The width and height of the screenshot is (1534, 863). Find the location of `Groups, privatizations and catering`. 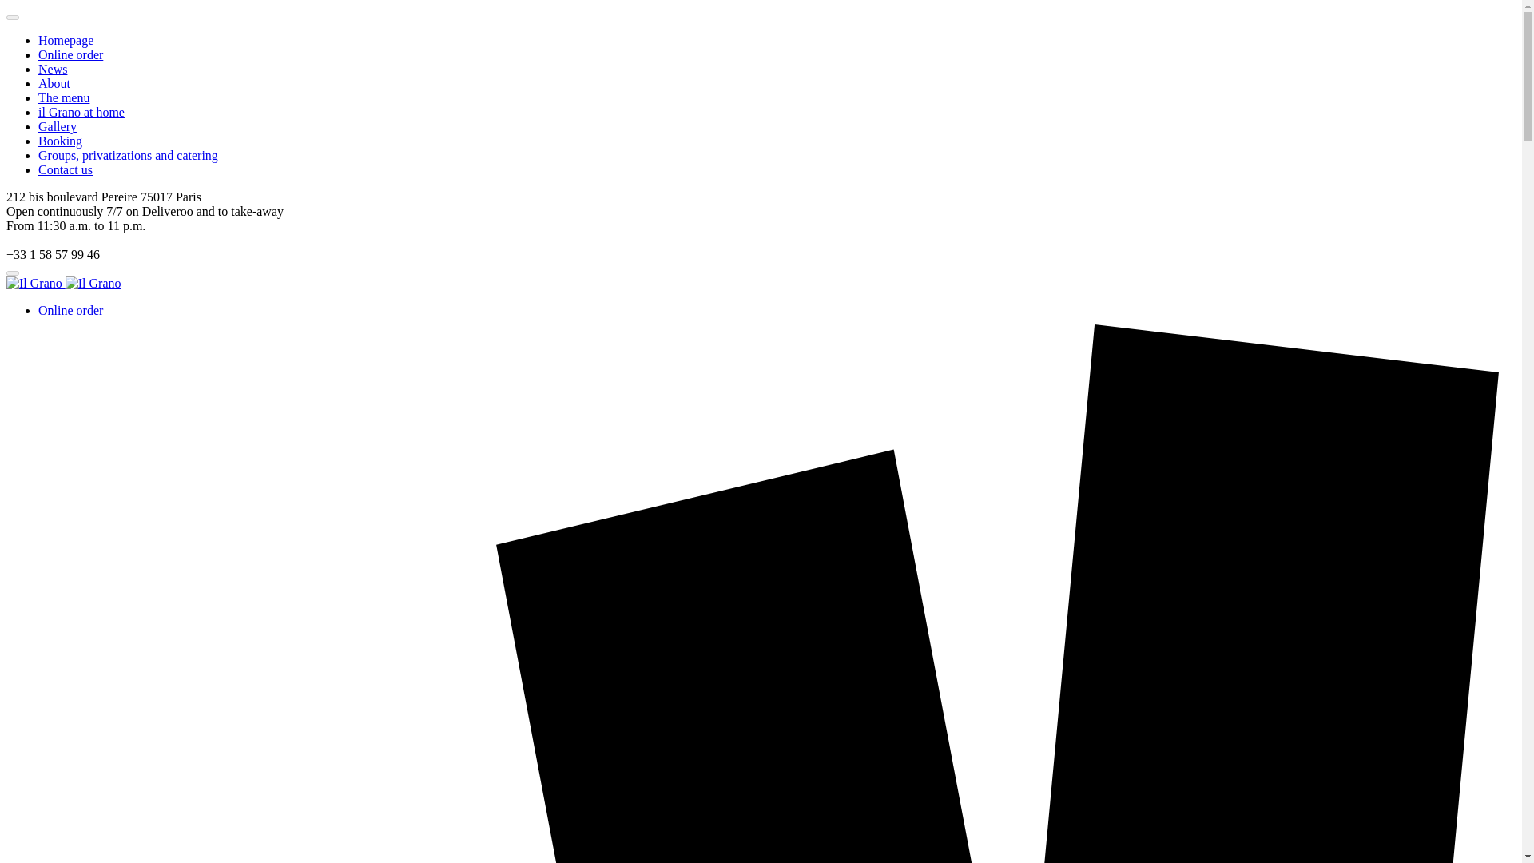

Groups, privatizations and catering is located at coordinates (128, 155).